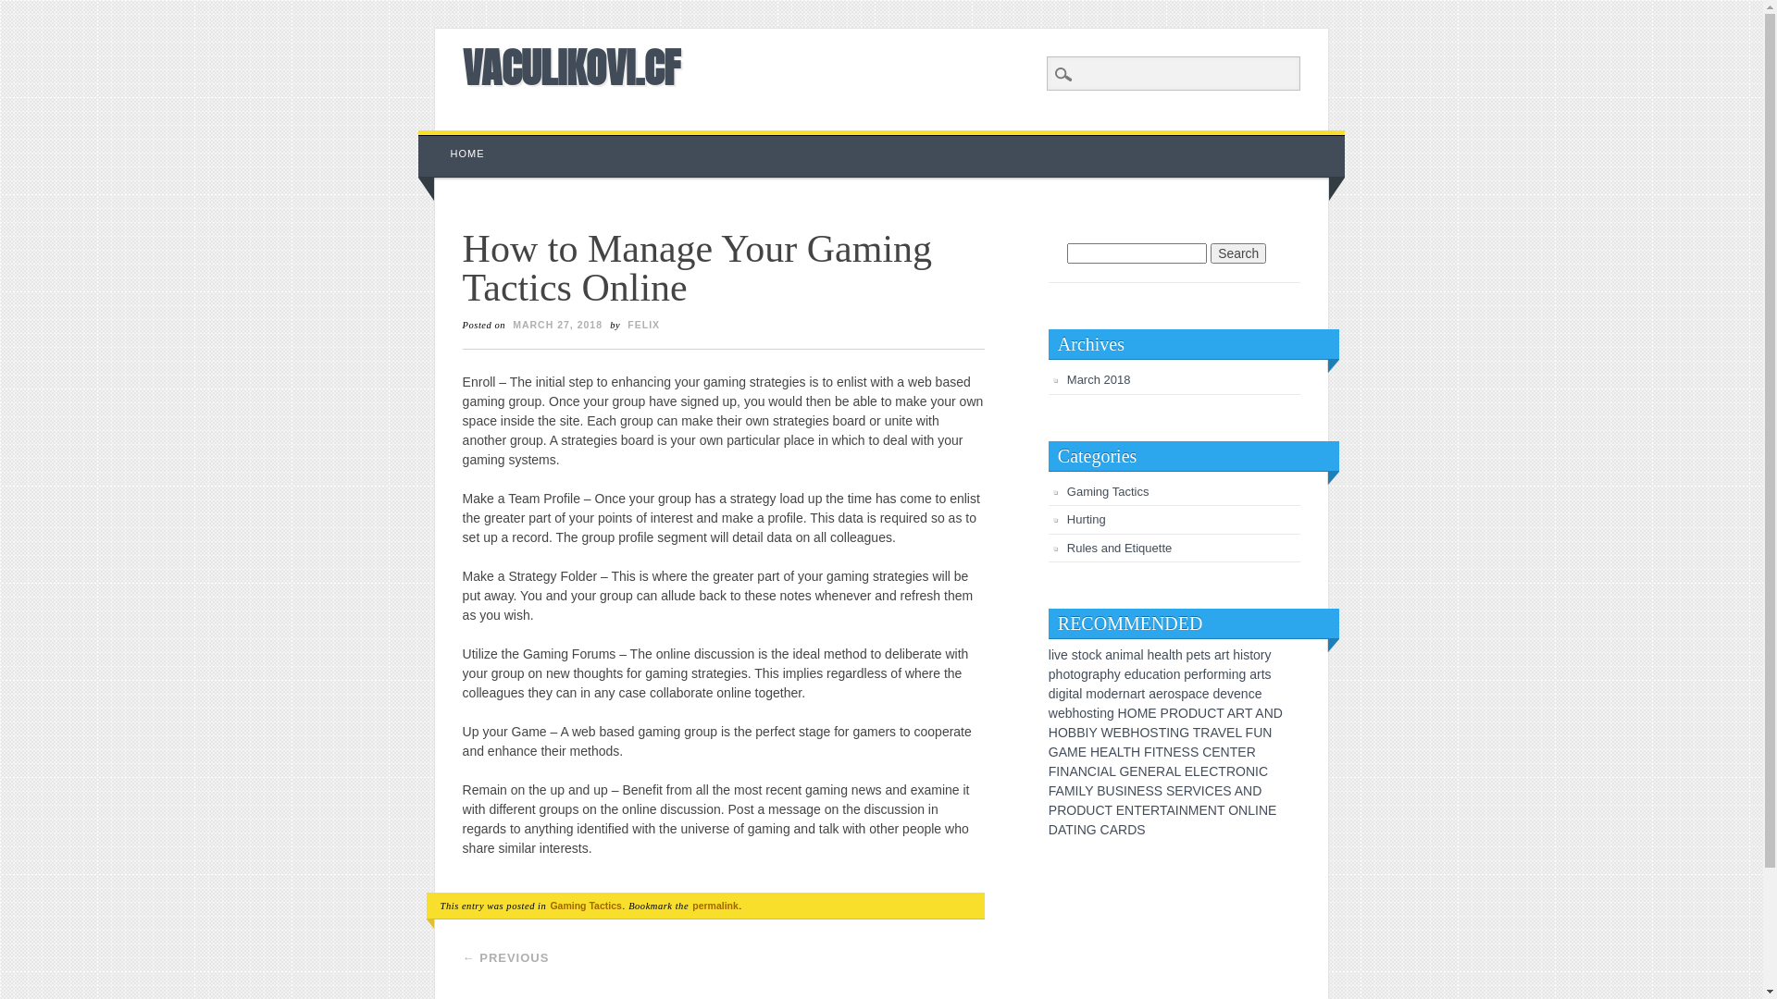 This screenshot has width=1777, height=999. Describe the element at coordinates (1073, 752) in the screenshot. I see `M` at that location.